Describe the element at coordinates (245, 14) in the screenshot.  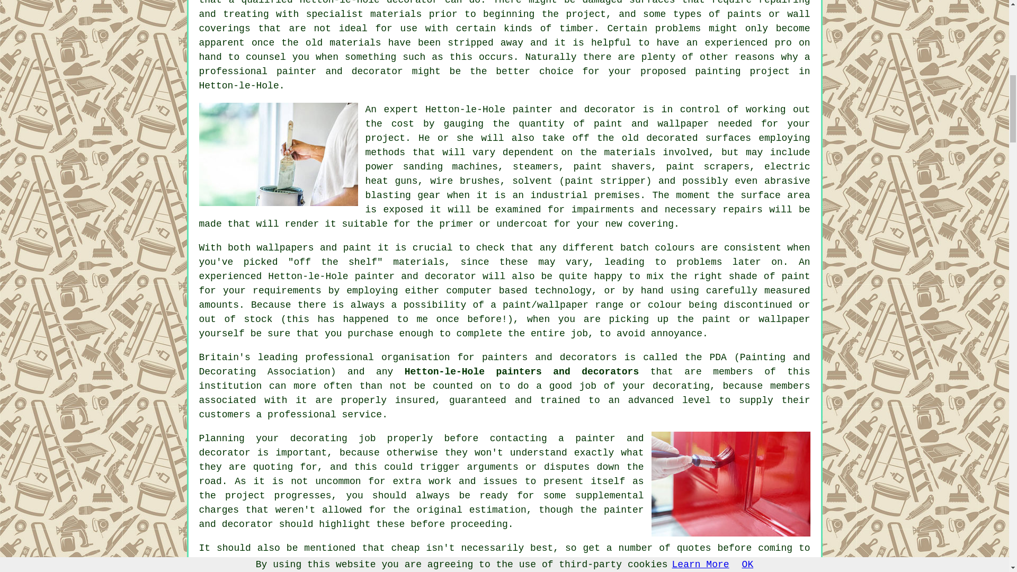
I see `treating` at that location.